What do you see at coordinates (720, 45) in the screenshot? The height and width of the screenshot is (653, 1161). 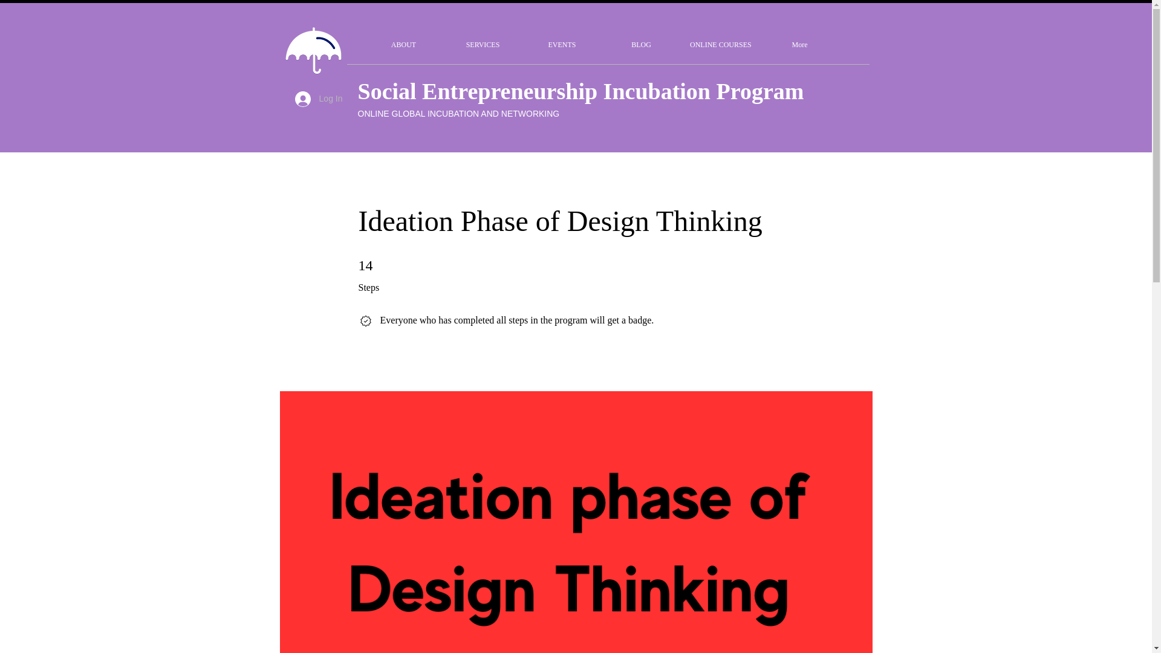 I see `ONLINE COURSES` at bounding box center [720, 45].